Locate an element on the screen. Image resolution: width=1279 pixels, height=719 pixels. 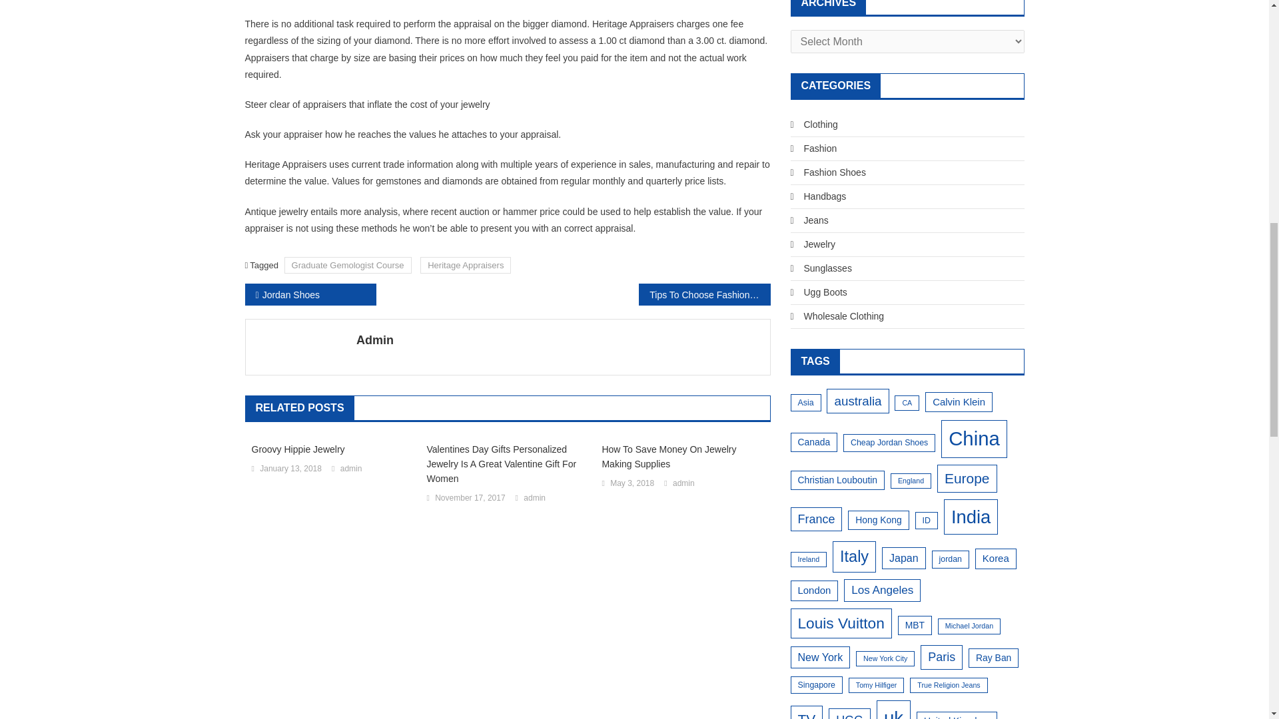
admin is located at coordinates (350, 469).